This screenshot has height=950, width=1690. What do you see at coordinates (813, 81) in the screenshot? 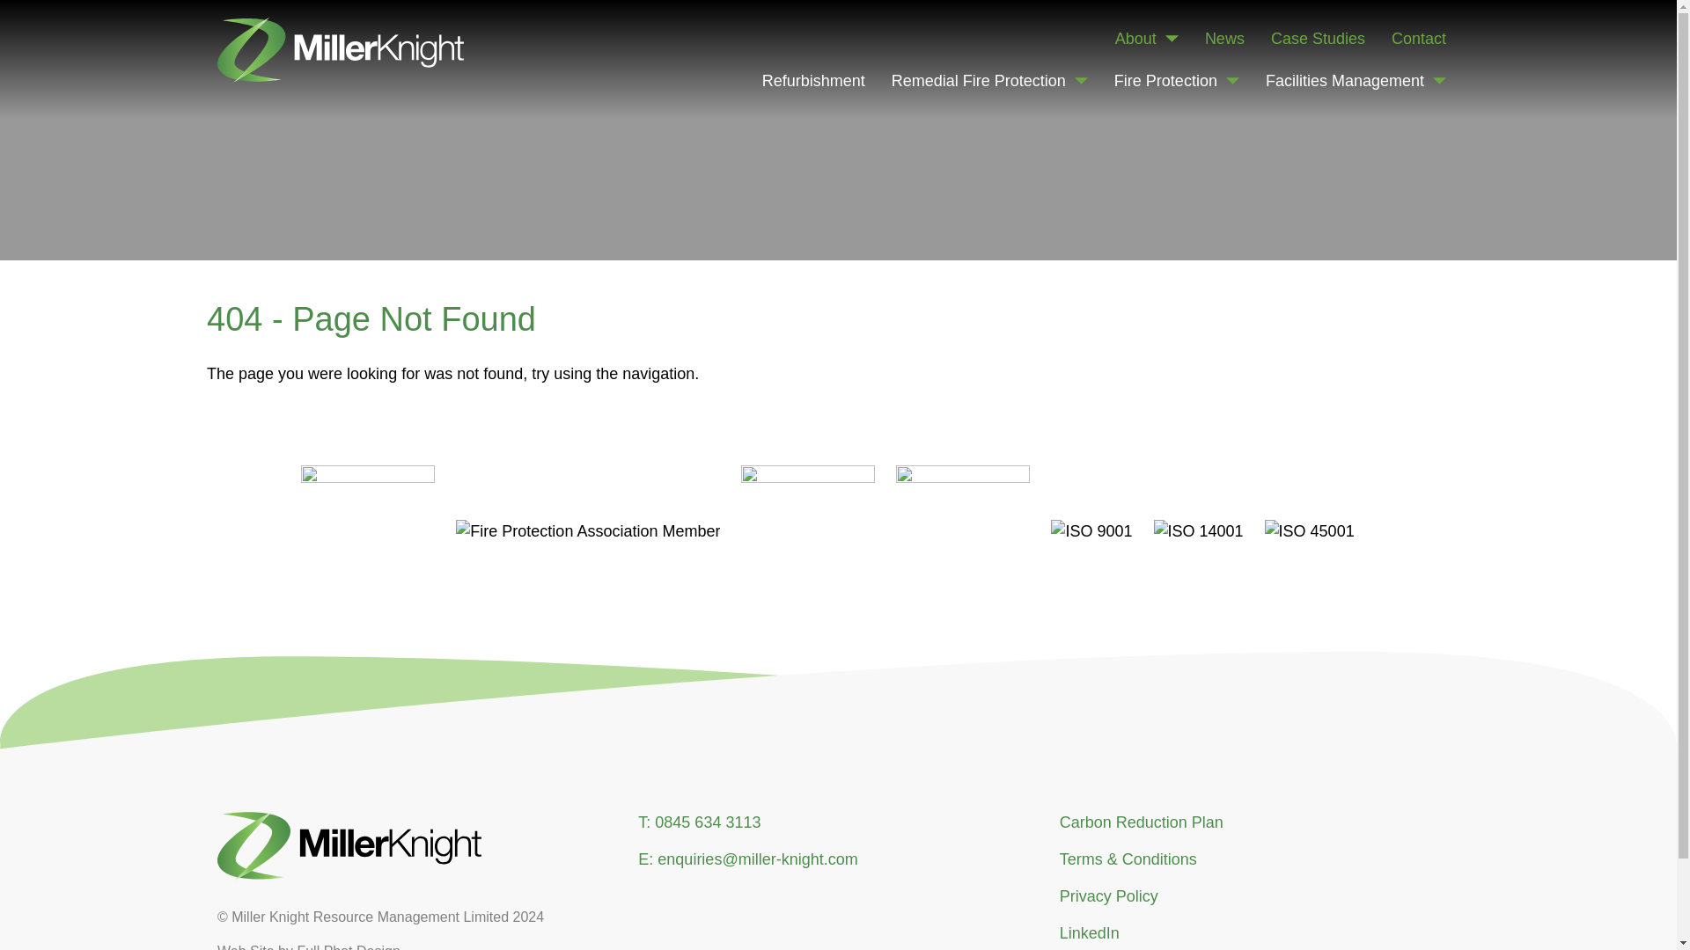
I see `Refurbishment` at bounding box center [813, 81].